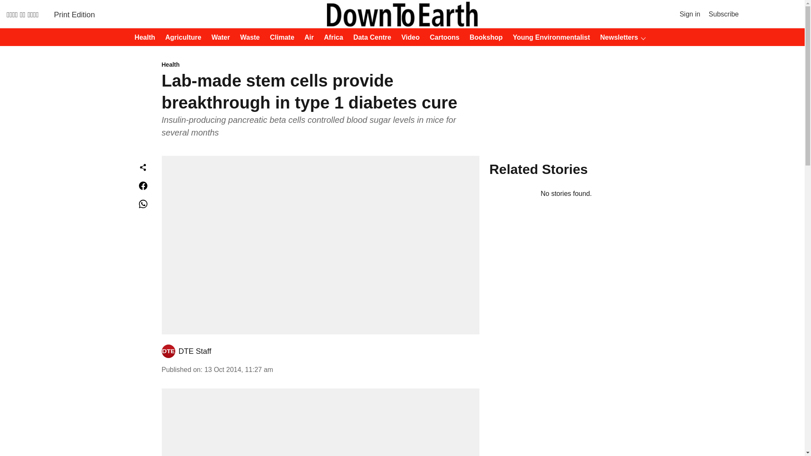 The width and height of the screenshot is (811, 456). Describe the element at coordinates (180, 38) in the screenshot. I see `Agriculture` at that location.